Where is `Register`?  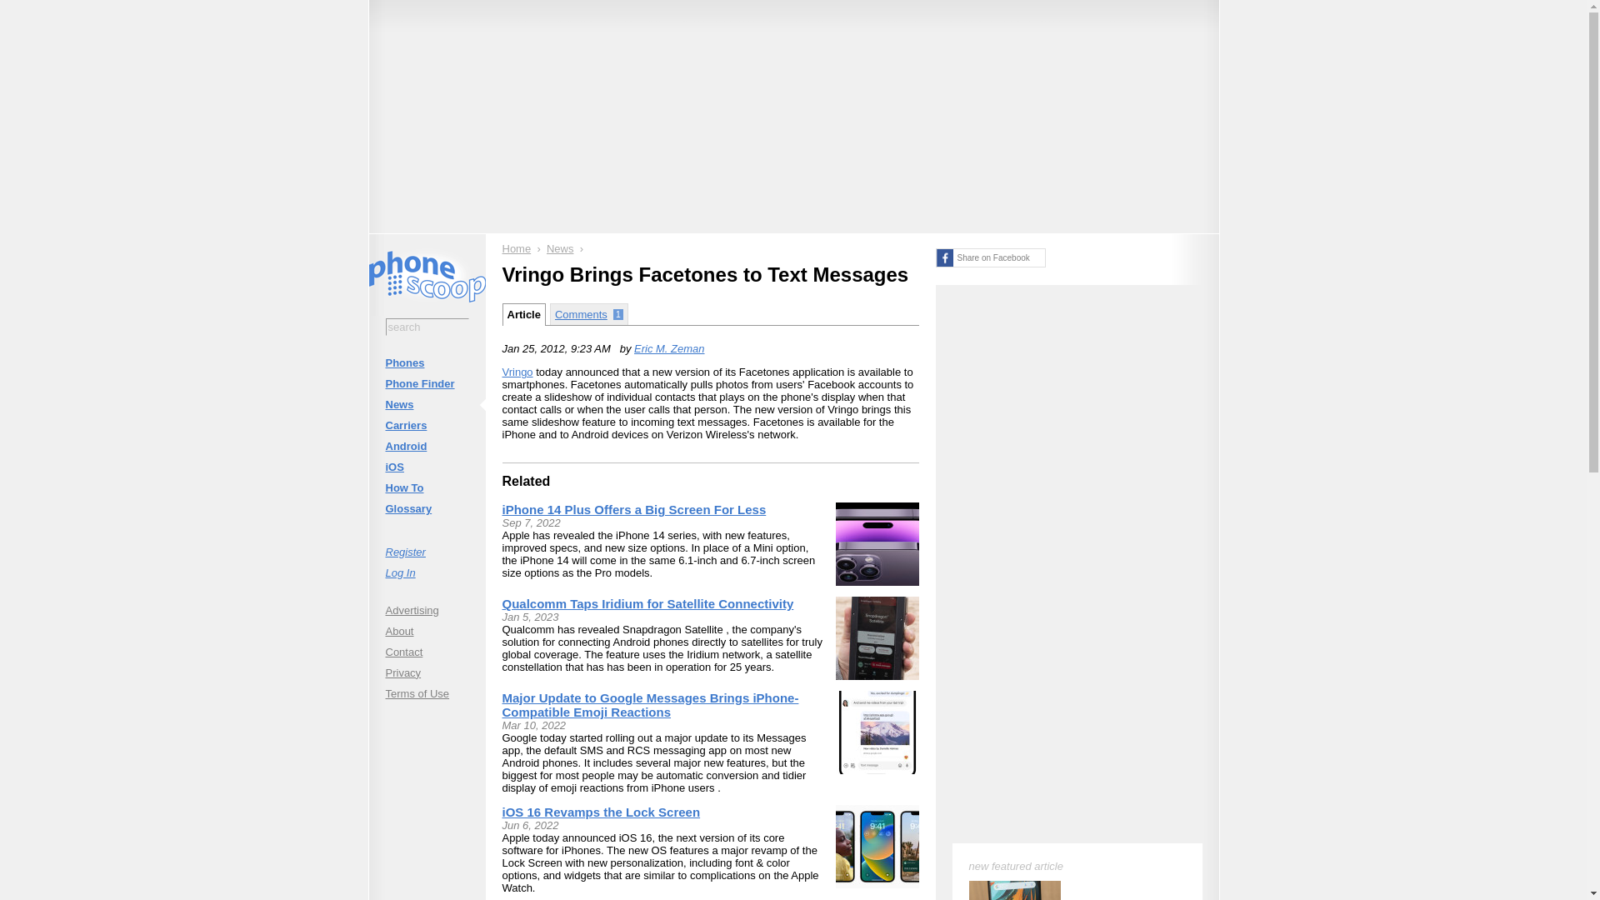
Register is located at coordinates (426, 552).